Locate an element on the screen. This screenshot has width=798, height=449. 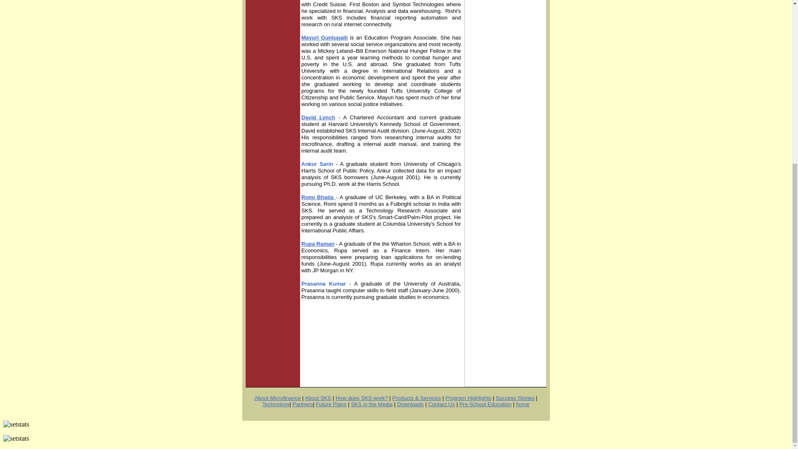
Future Plans is located at coordinates (331, 404).